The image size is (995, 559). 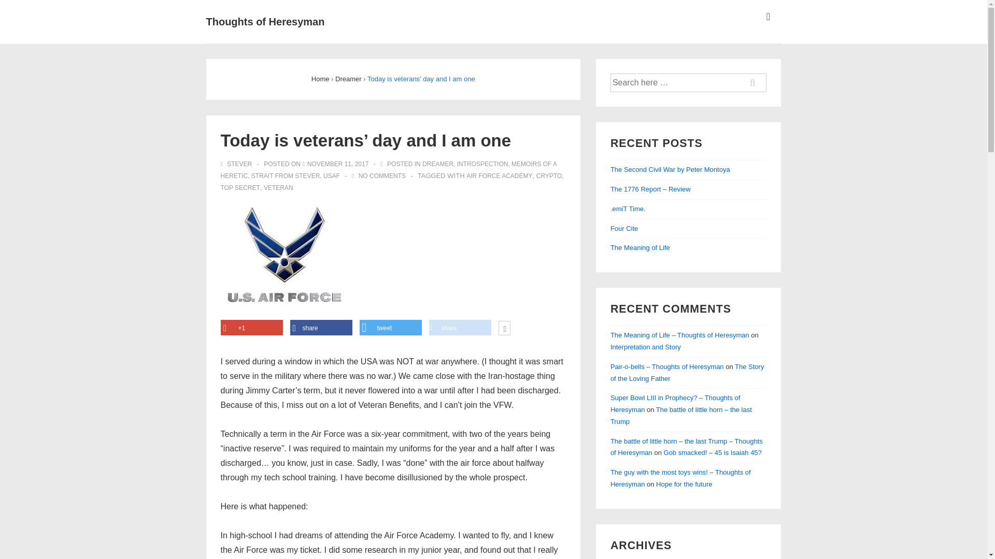 I want to click on tweet, so click(x=391, y=328).